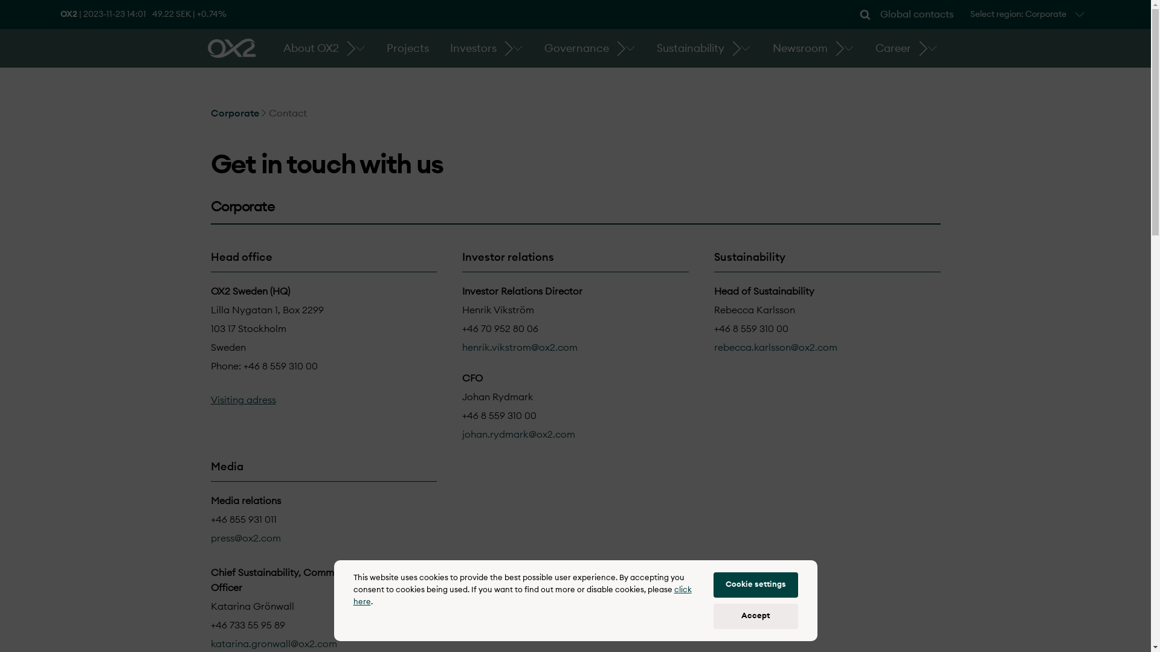  Describe the element at coordinates (311, 48) in the screenshot. I see `About OX2` at that location.